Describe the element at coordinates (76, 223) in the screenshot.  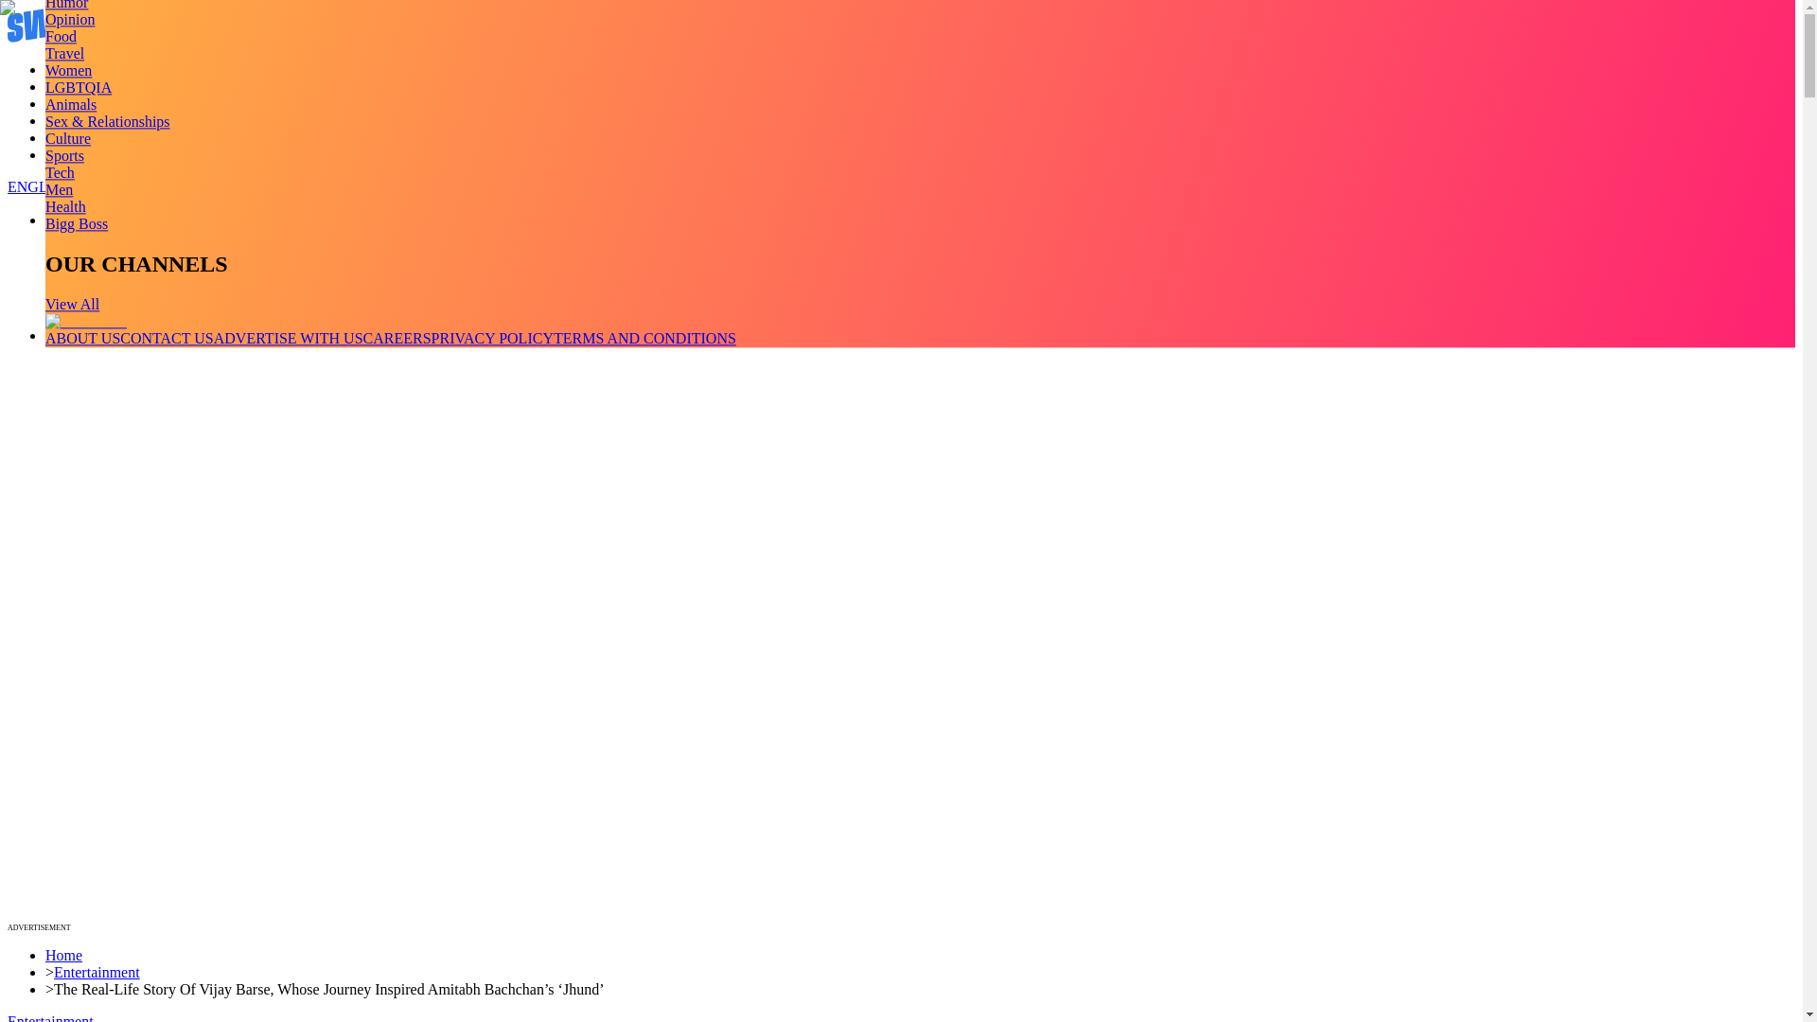
I see `Bigg Boss` at that location.